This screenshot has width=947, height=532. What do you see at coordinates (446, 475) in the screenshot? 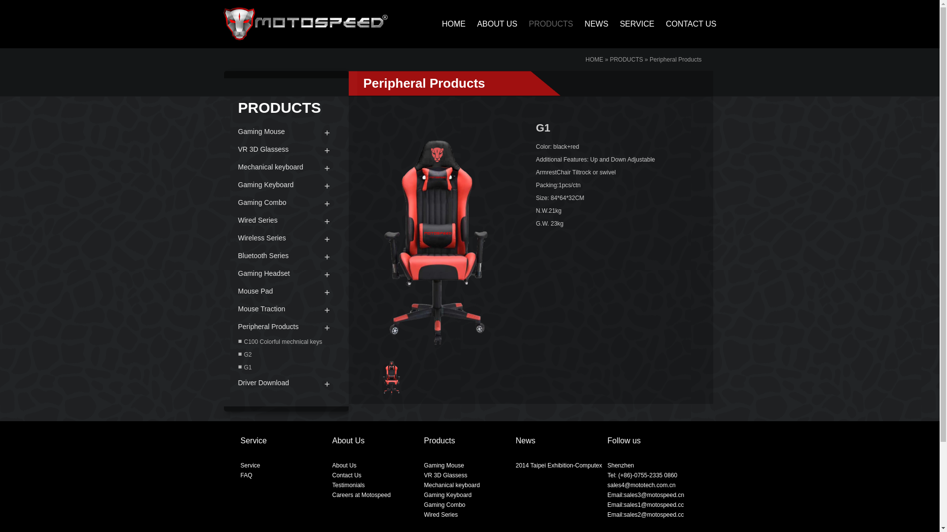
I see `VR 3D Glassess` at bounding box center [446, 475].